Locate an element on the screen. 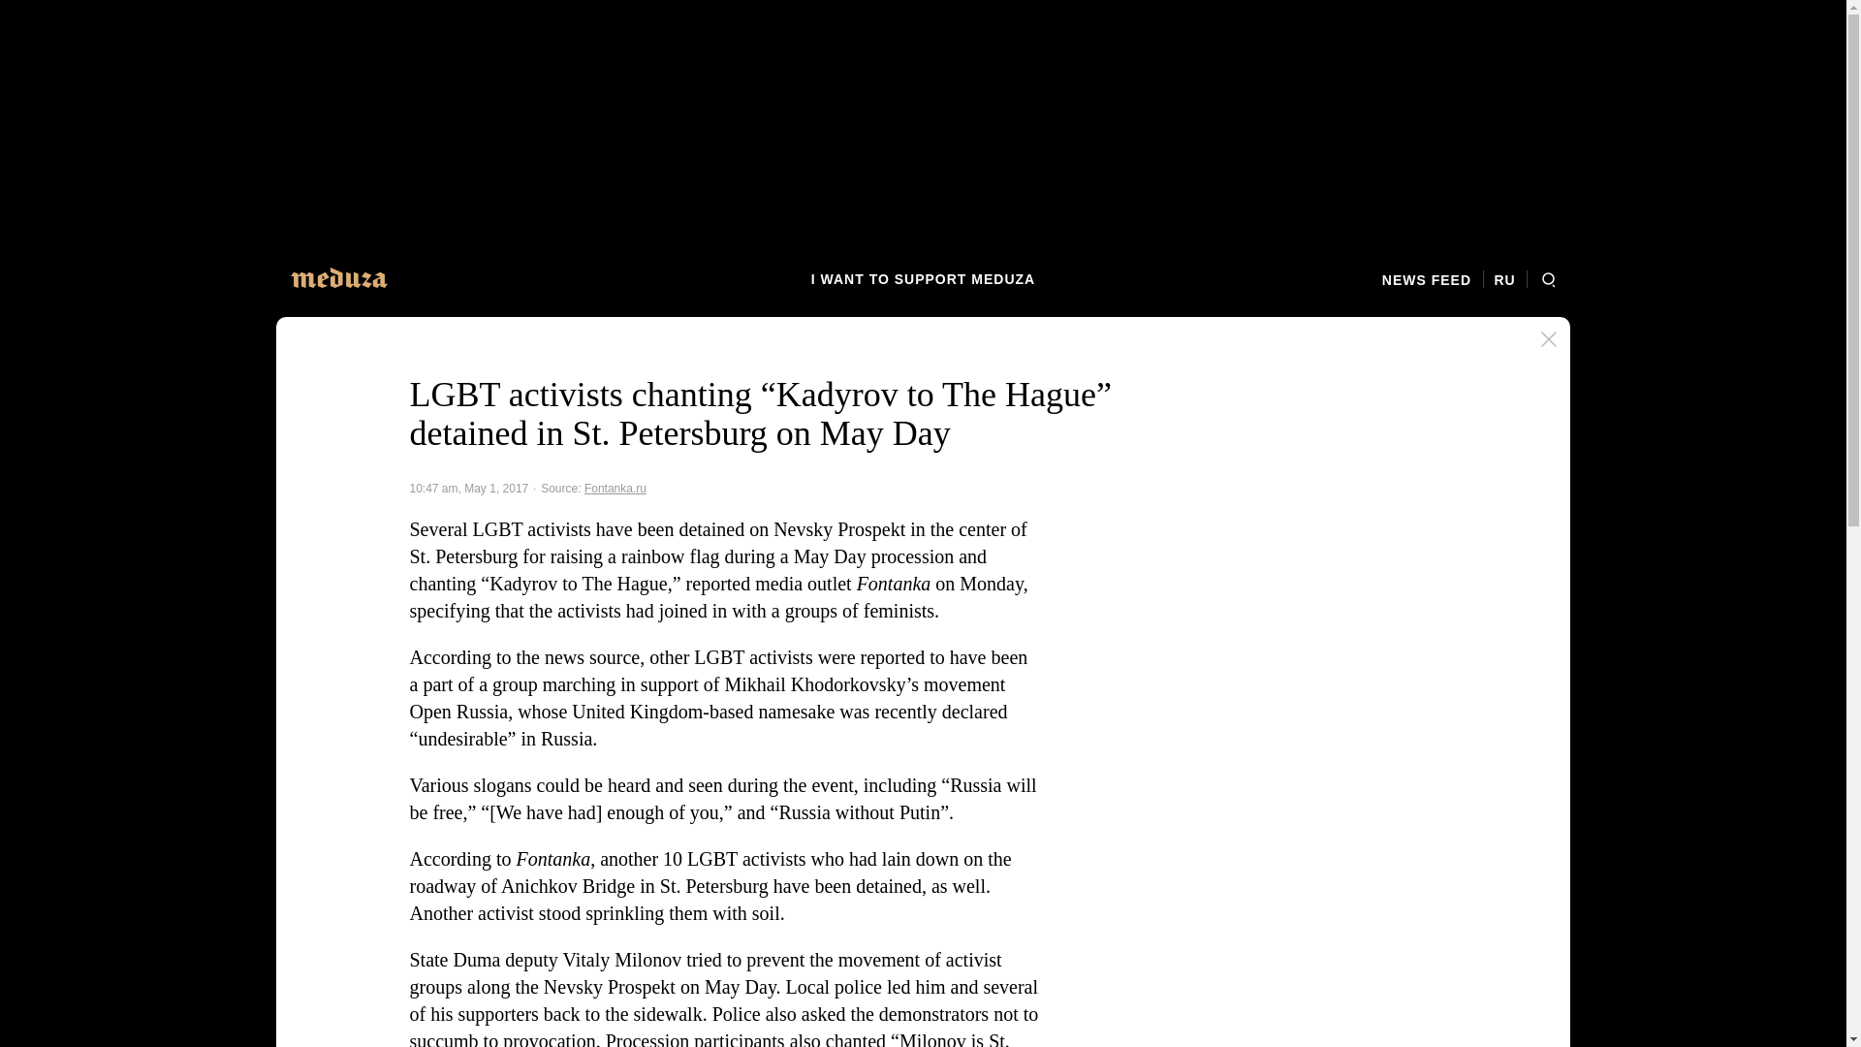 Image resolution: width=1861 pixels, height=1047 pixels. RU is located at coordinates (1504, 279).